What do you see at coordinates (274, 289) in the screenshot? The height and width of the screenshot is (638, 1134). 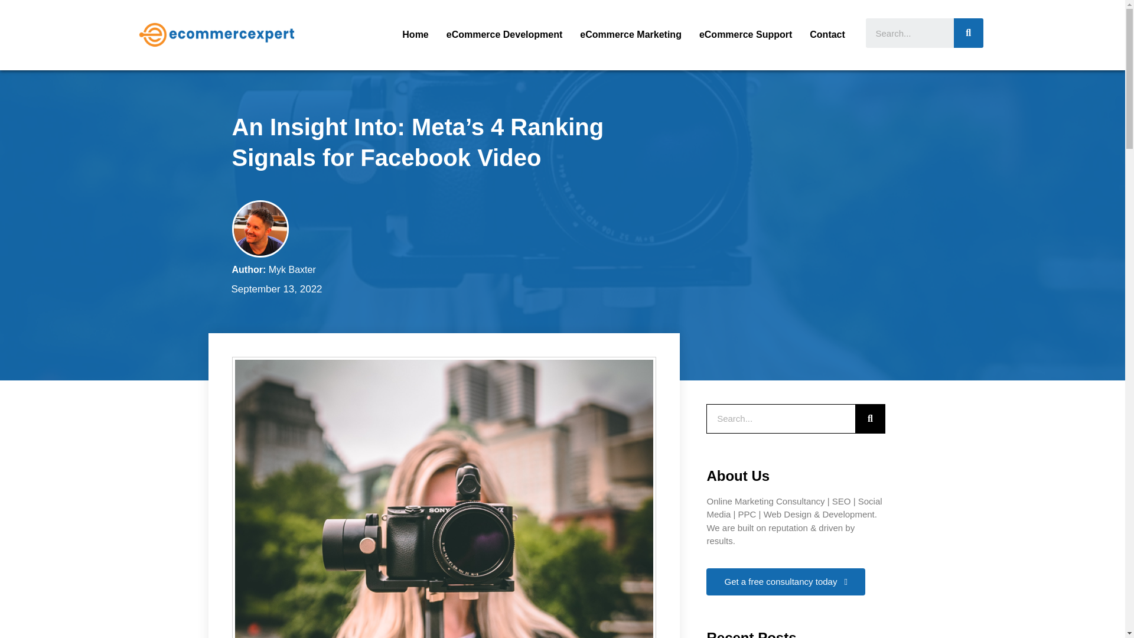 I see `September 13, 2022` at bounding box center [274, 289].